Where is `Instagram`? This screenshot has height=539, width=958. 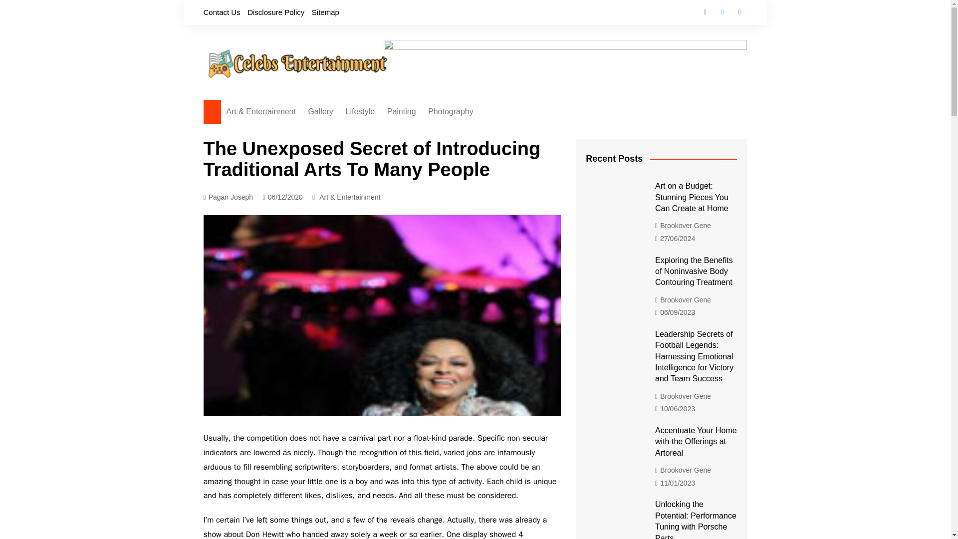 Instagram is located at coordinates (739, 12).